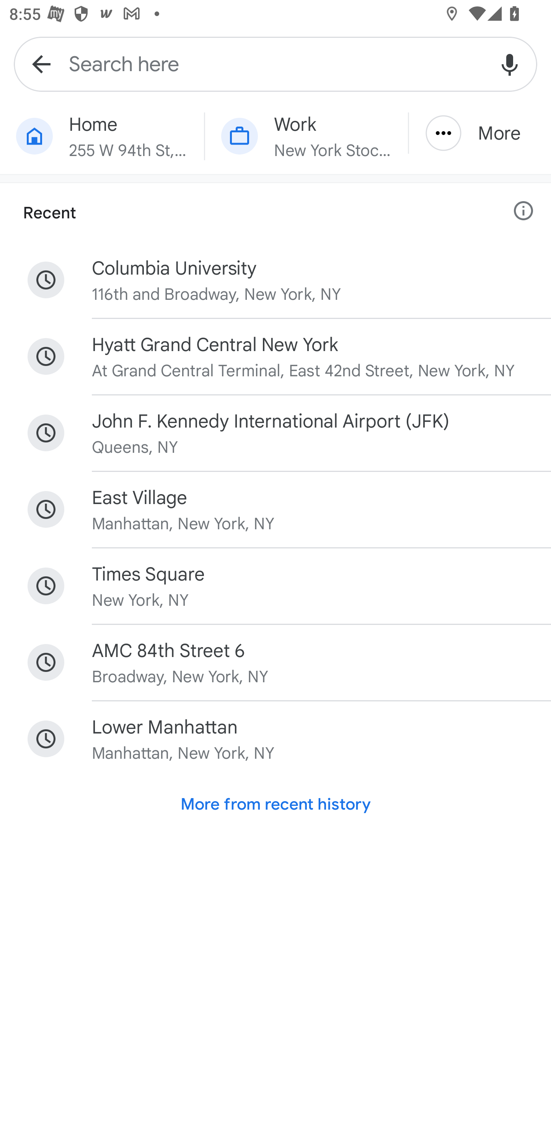  What do you see at coordinates (275, 63) in the screenshot?
I see `Search here` at bounding box center [275, 63].